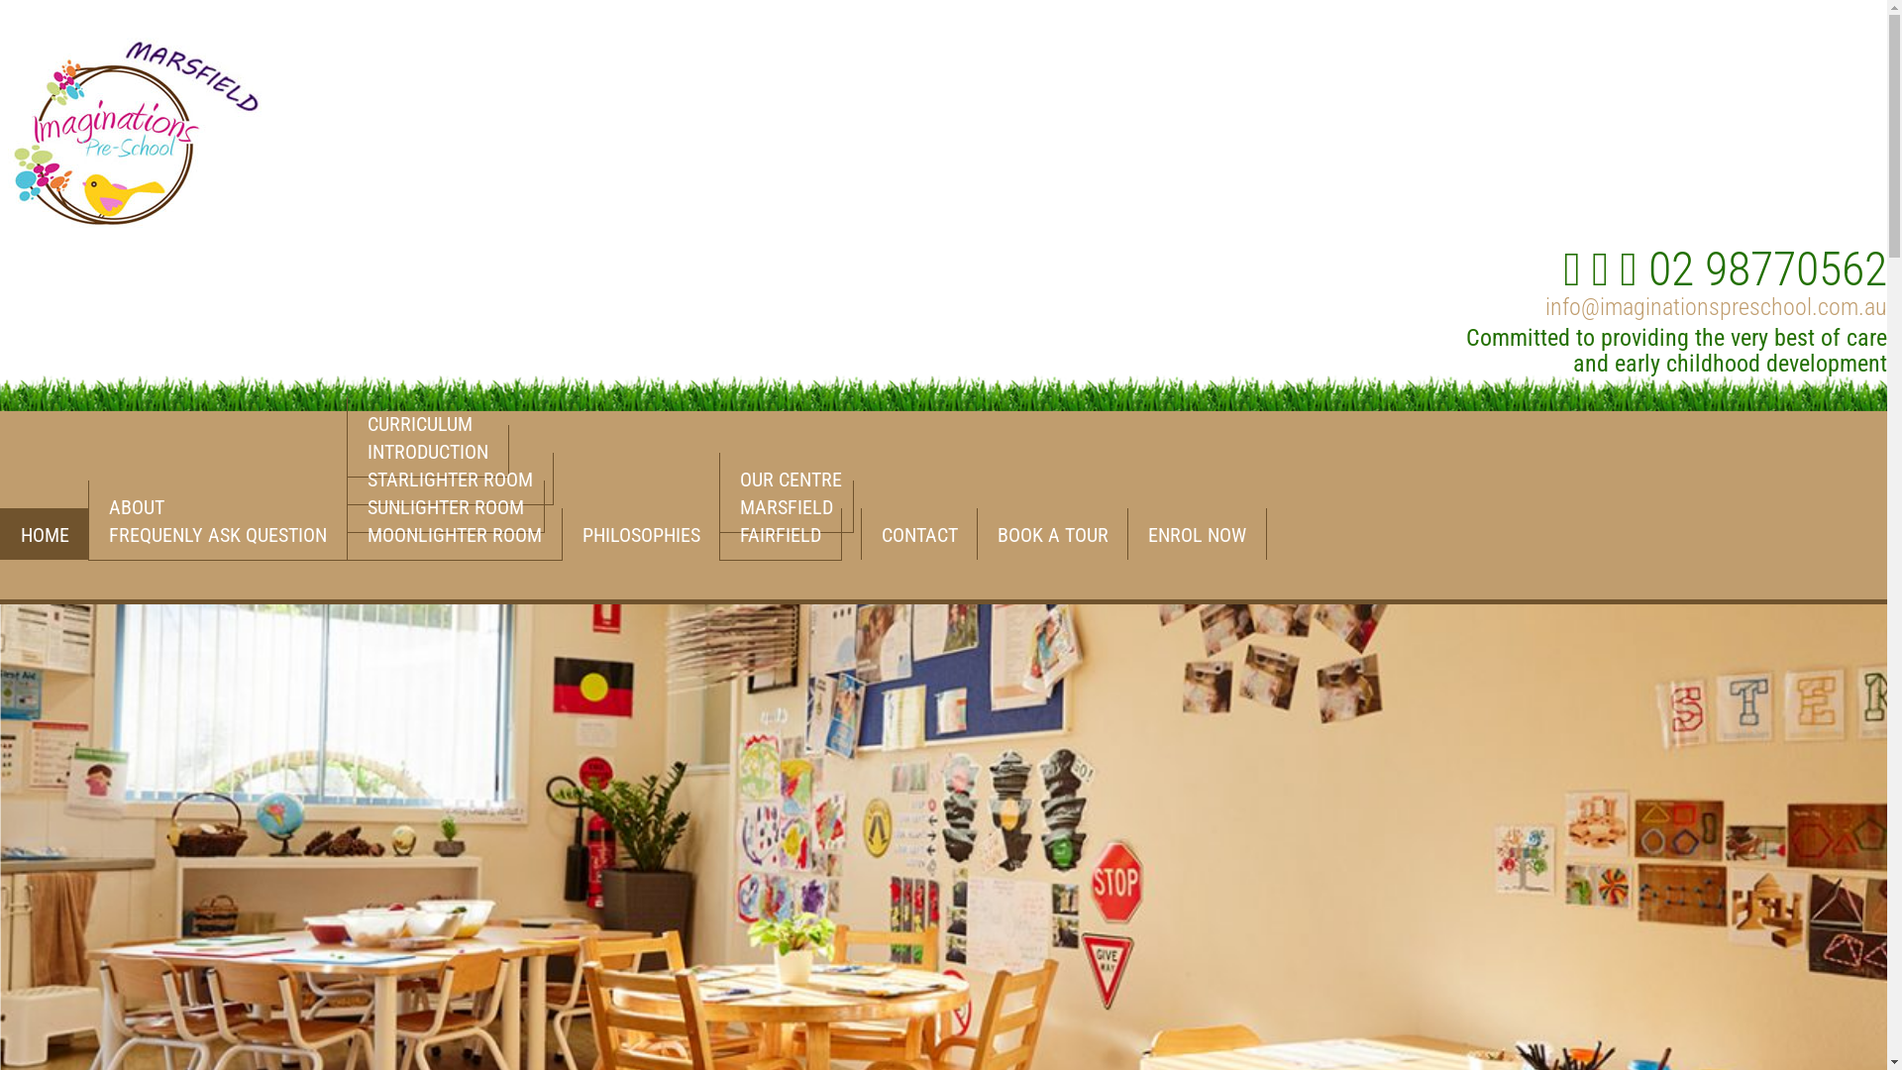 The image size is (1902, 1070). What do you see at coordinates (428, 452) in the screenshot?
I see `INTRODUCTION` at bounding box center [428, 452].